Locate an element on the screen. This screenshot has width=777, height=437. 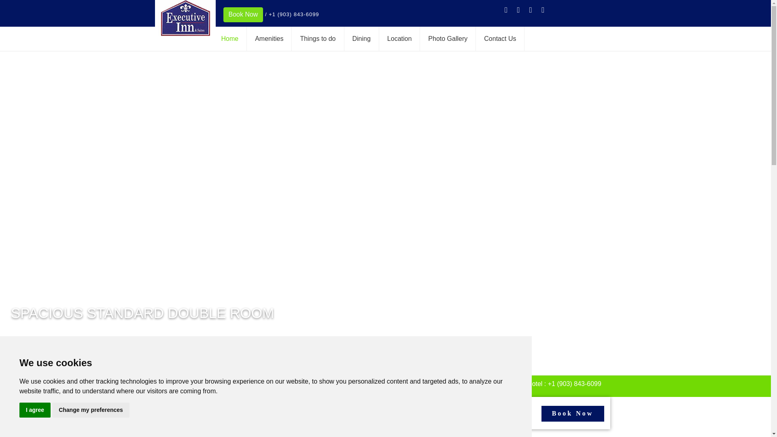
Book Now is located at coordinates (573, 414).